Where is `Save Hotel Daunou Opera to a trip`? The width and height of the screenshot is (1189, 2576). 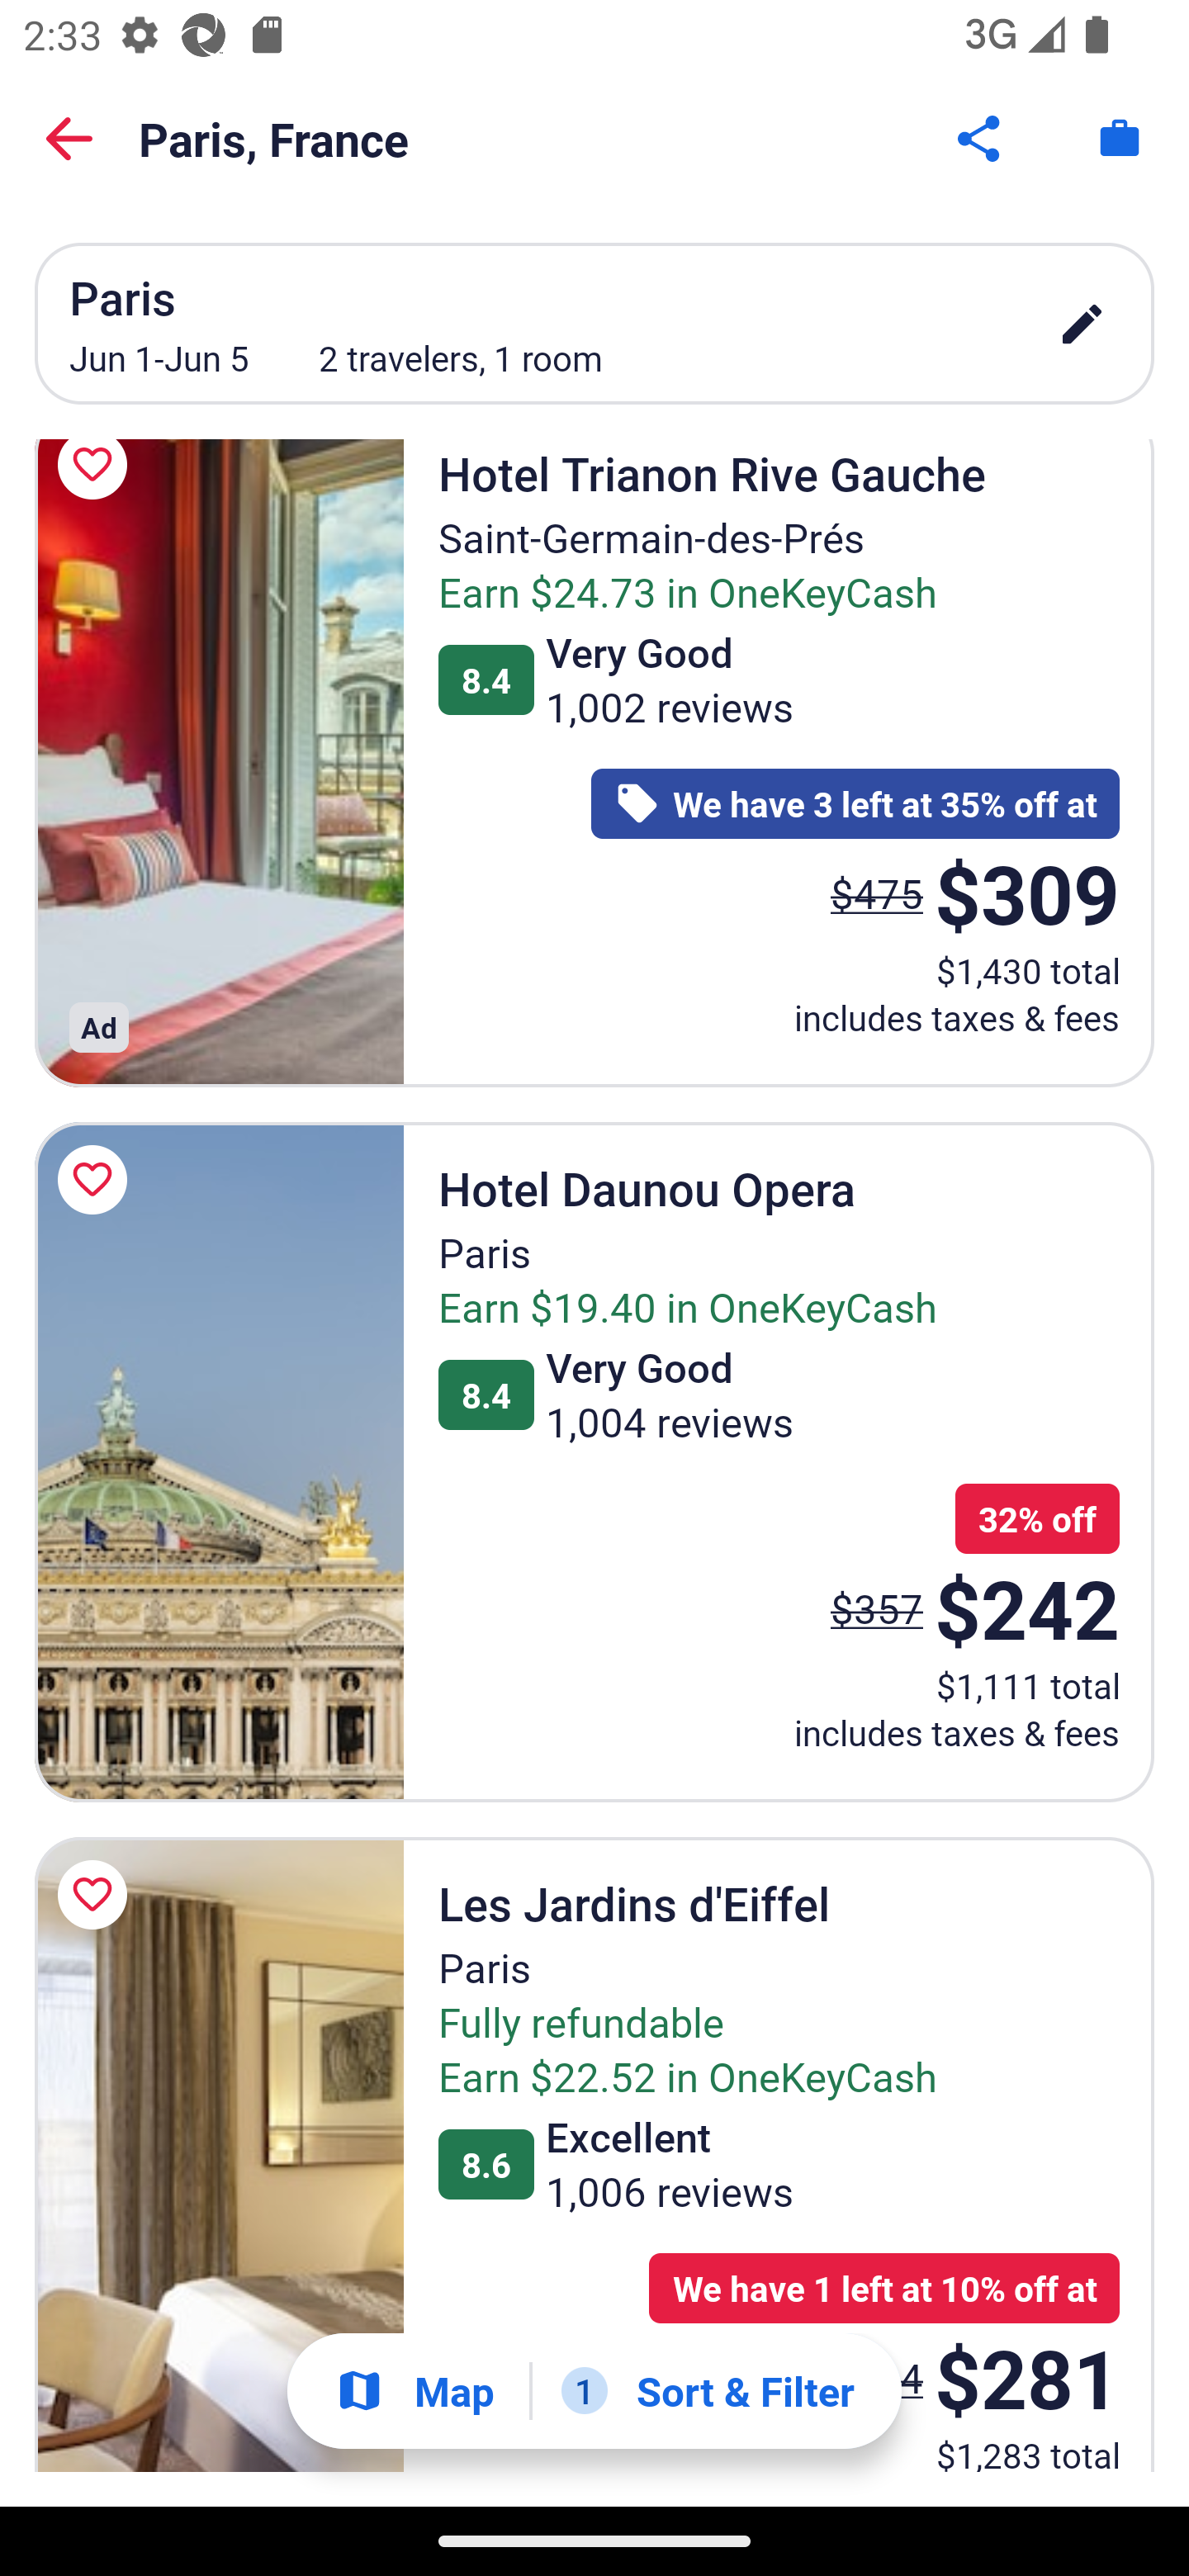 Save Hotel Daunou Opera to a trip is located at coordinates (97, 1179).